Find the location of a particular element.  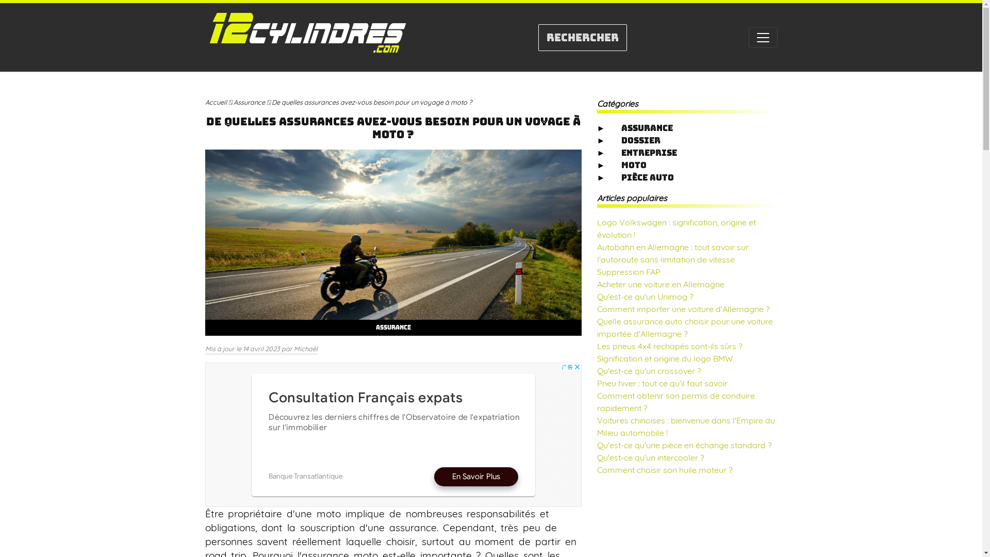

Comment obtenir son permis de conduire rapidement ? is located at coordinates (676, 402).